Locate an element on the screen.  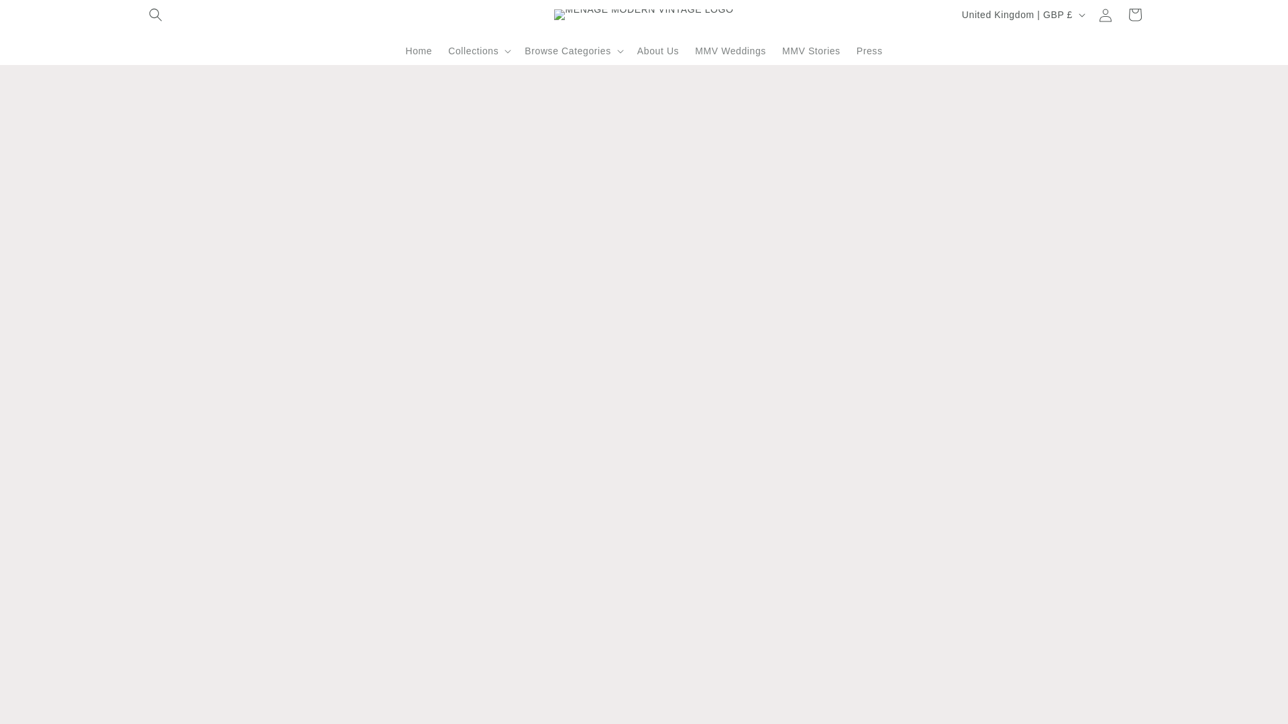
Skip to content is located at coordinates (40, 15).